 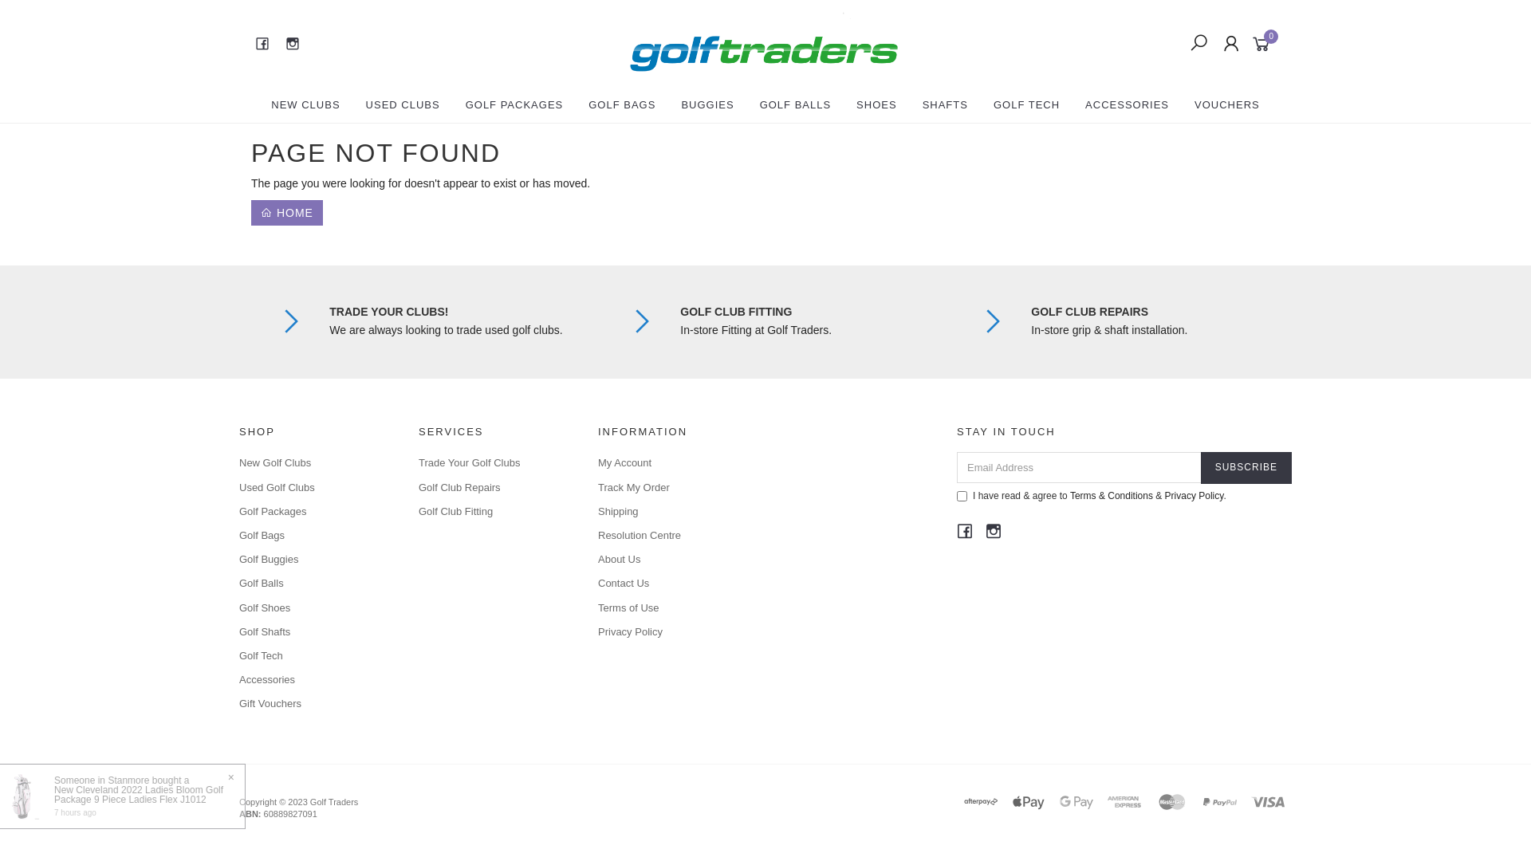 What do you see at coordinates (311, 632) in the screenshot?
I see `Golf Shafts` at bounding box center [311, 632].